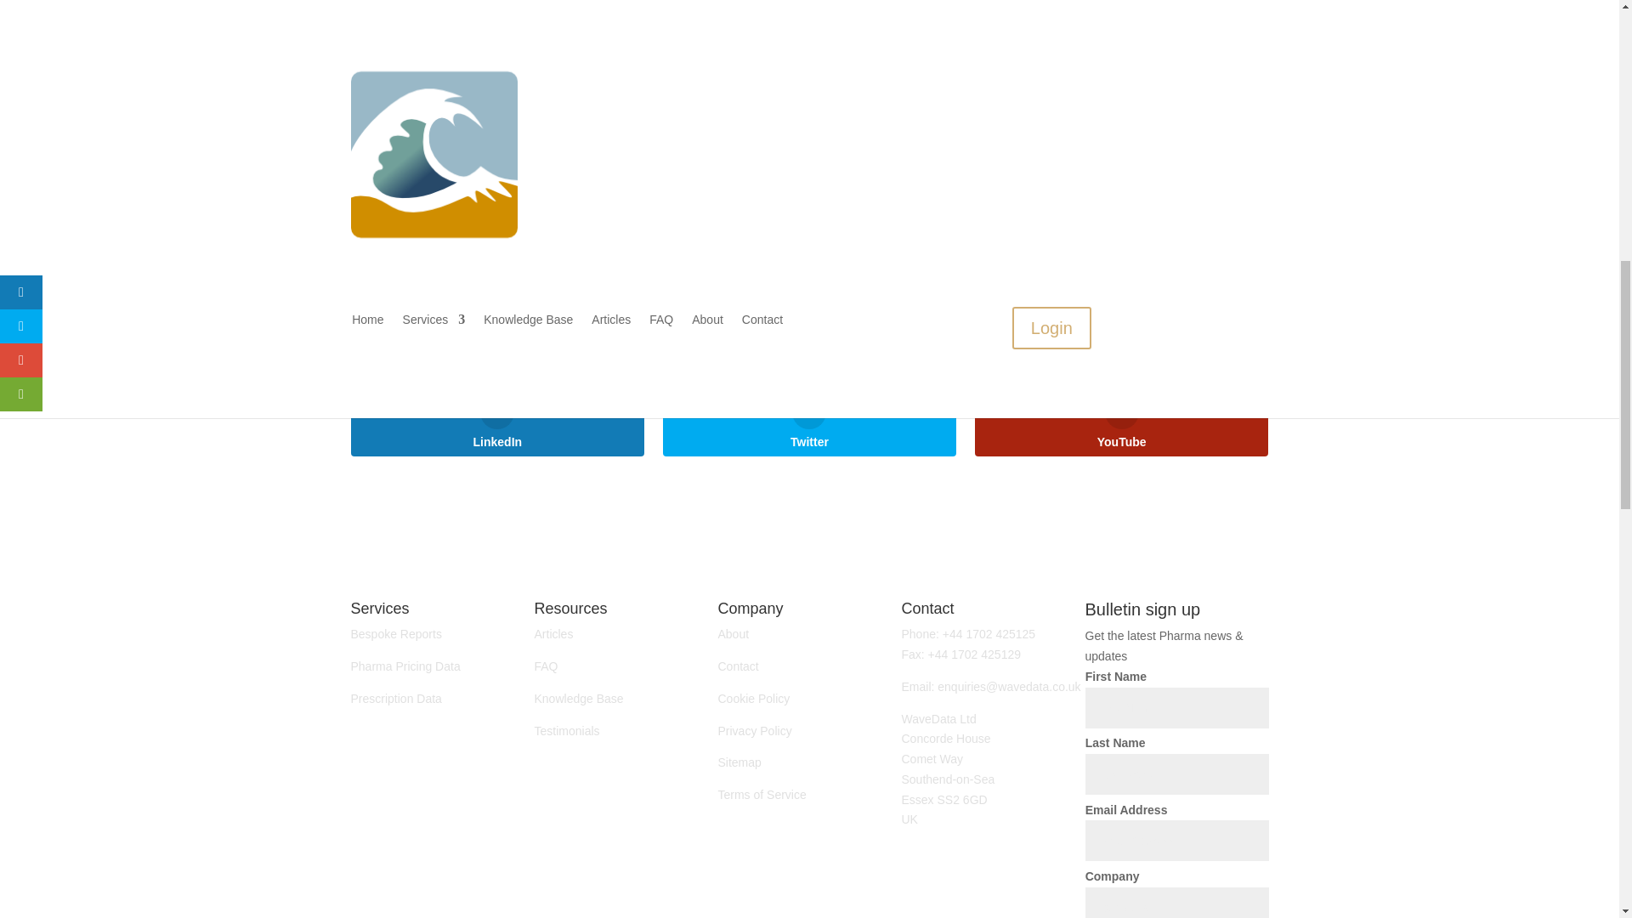 The image size is (1632, 918). Describe the element at coordinates (566, 731) in the screenshot. I see `Testimonials` at that location.